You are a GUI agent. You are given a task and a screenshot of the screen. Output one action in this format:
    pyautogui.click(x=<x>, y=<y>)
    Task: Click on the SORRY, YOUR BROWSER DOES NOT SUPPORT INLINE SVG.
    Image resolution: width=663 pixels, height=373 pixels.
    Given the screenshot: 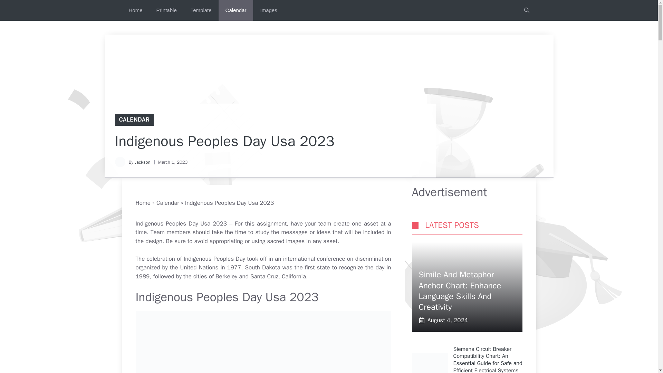 What is the action you would take?
    pyautogui.click(x=415, y=225)
    